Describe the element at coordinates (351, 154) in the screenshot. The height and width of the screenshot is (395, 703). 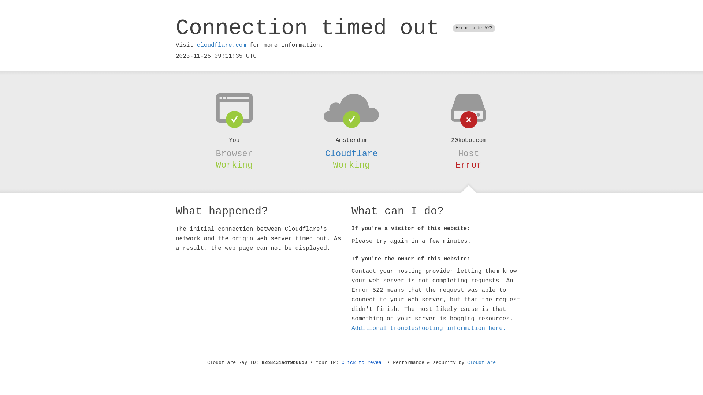
I see `Cloudflare` at that location.